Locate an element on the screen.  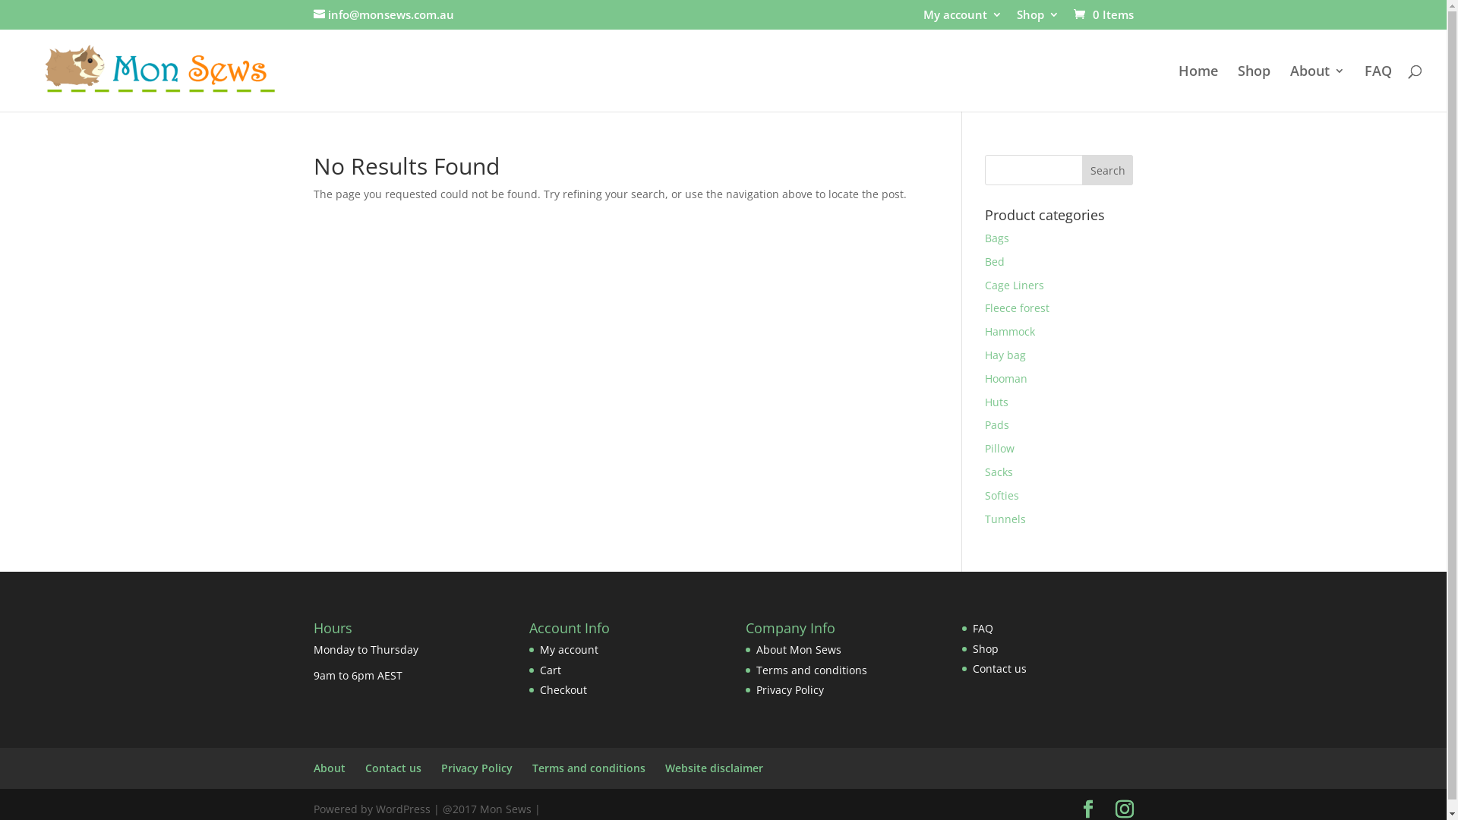
Search is located at coordinates (1108, 170).